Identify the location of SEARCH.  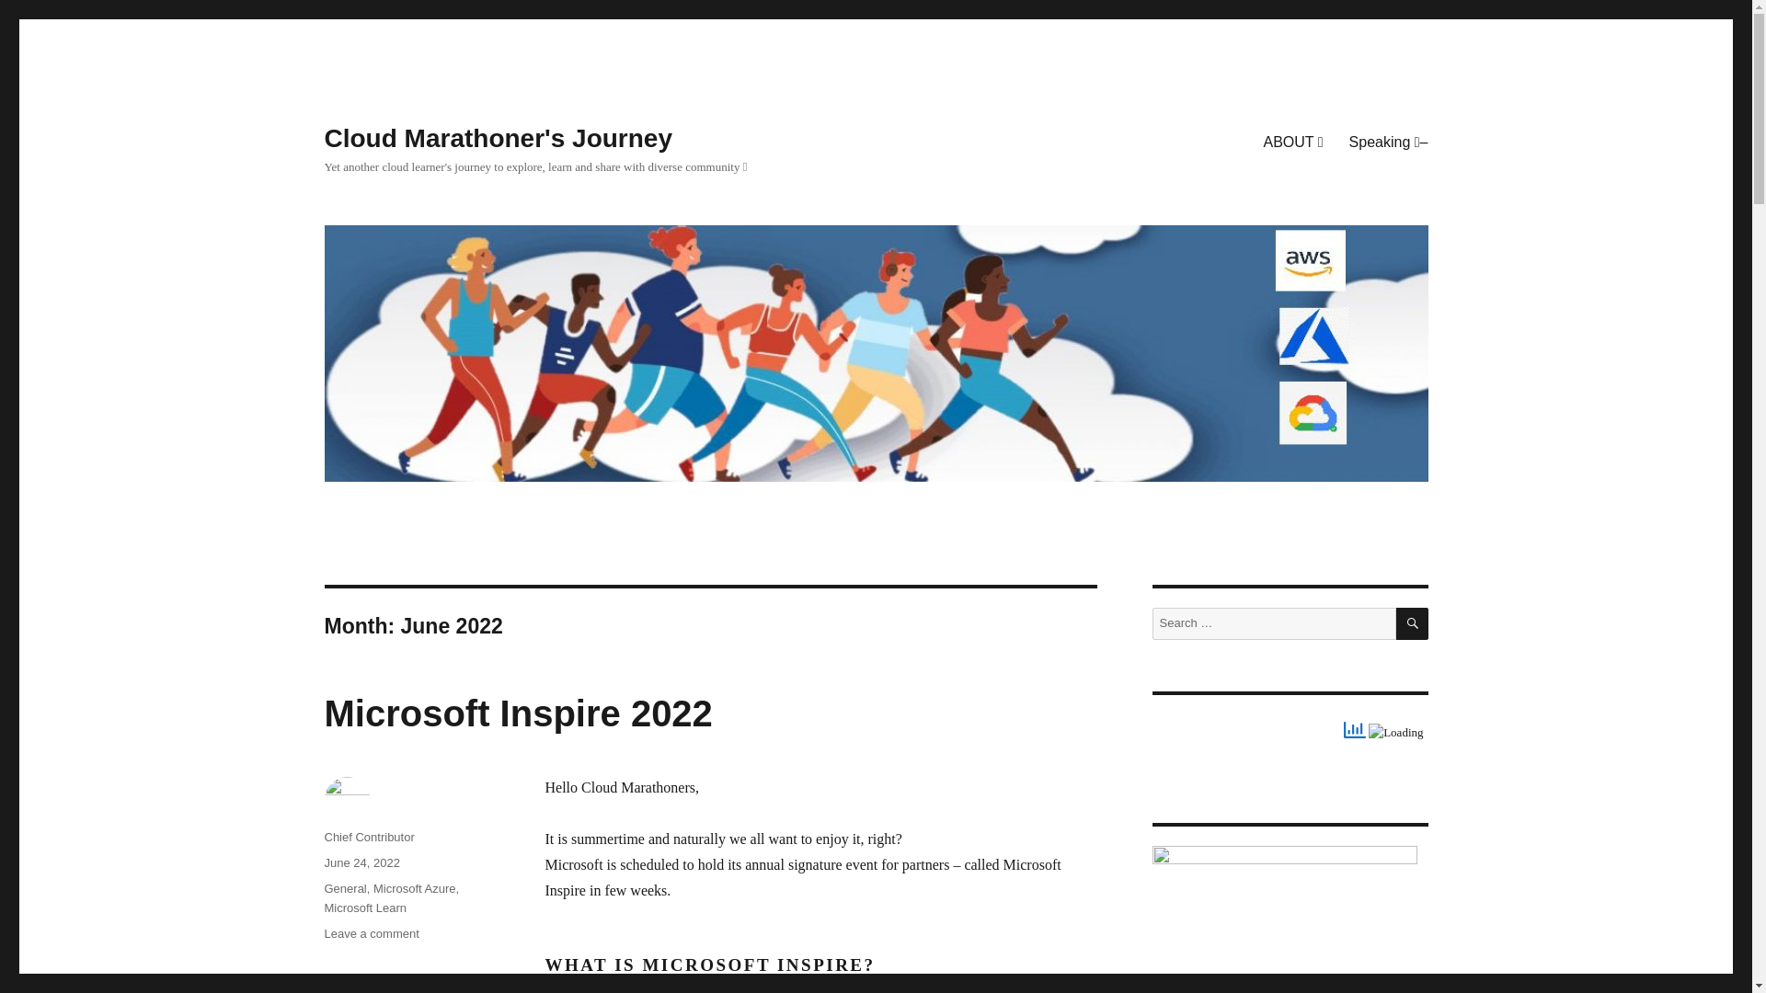
(344, 888).